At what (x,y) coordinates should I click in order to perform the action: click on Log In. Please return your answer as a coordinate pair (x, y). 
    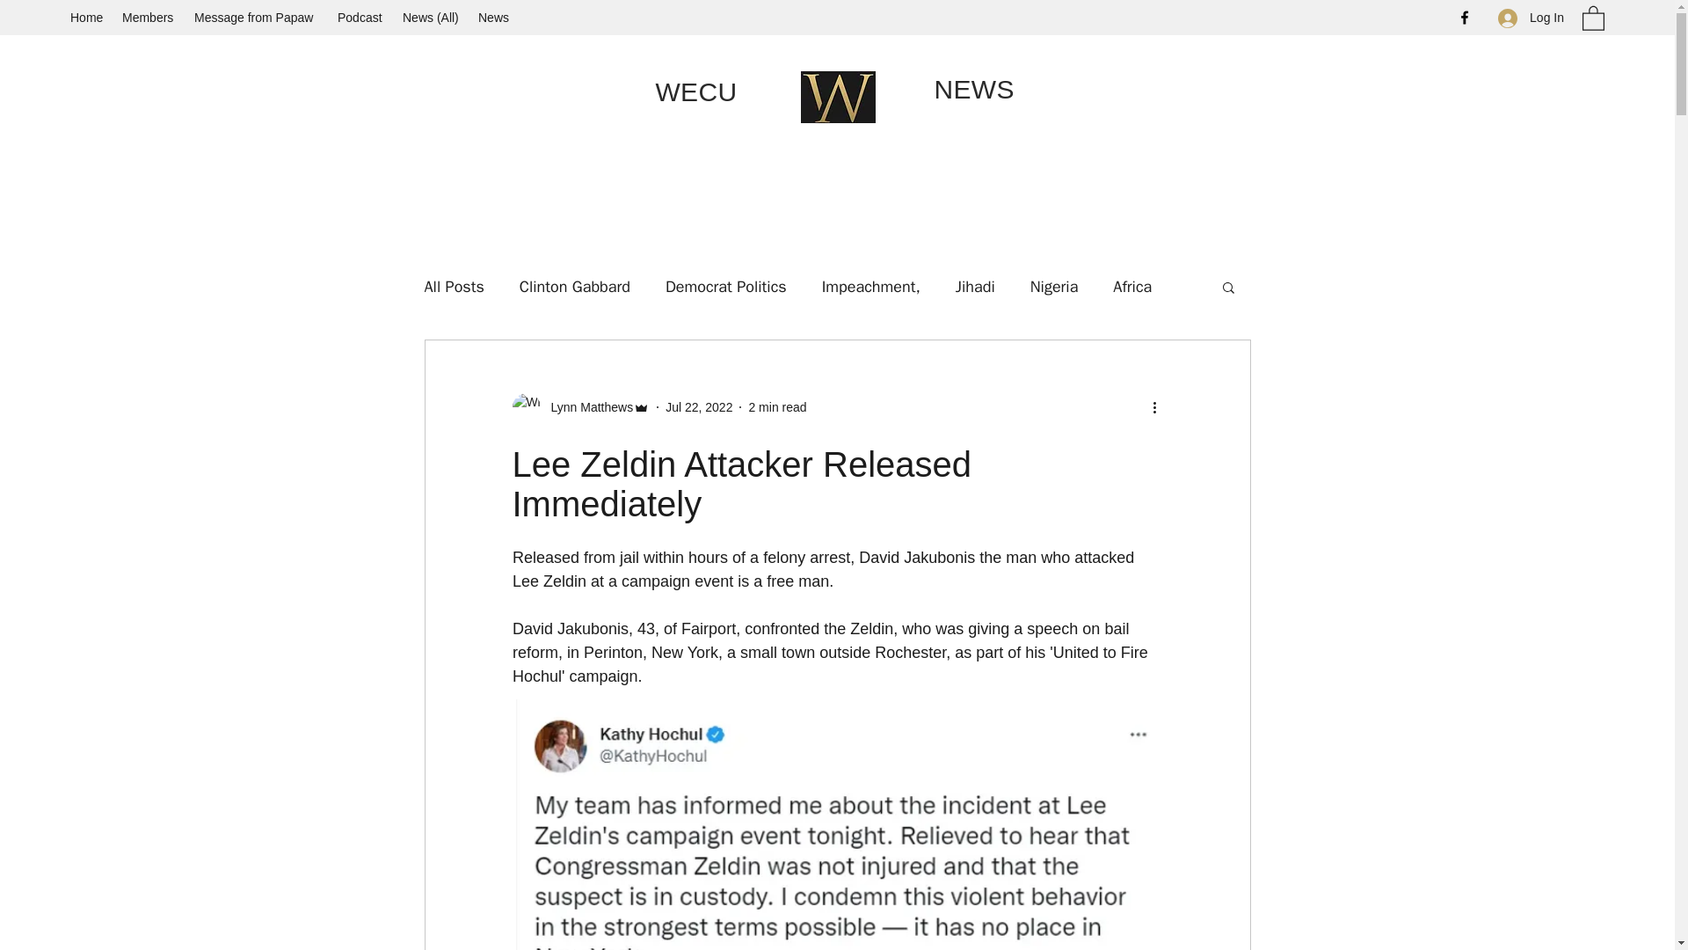
    Looking at the image, I should click on (1531, 18).